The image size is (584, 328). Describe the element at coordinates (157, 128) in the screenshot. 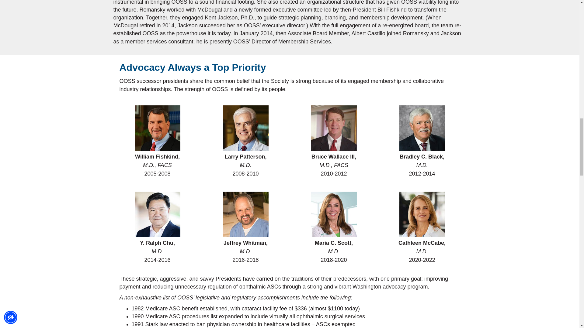

I see `William J. Fishkind M.D., F.A.C.S.` at that location.